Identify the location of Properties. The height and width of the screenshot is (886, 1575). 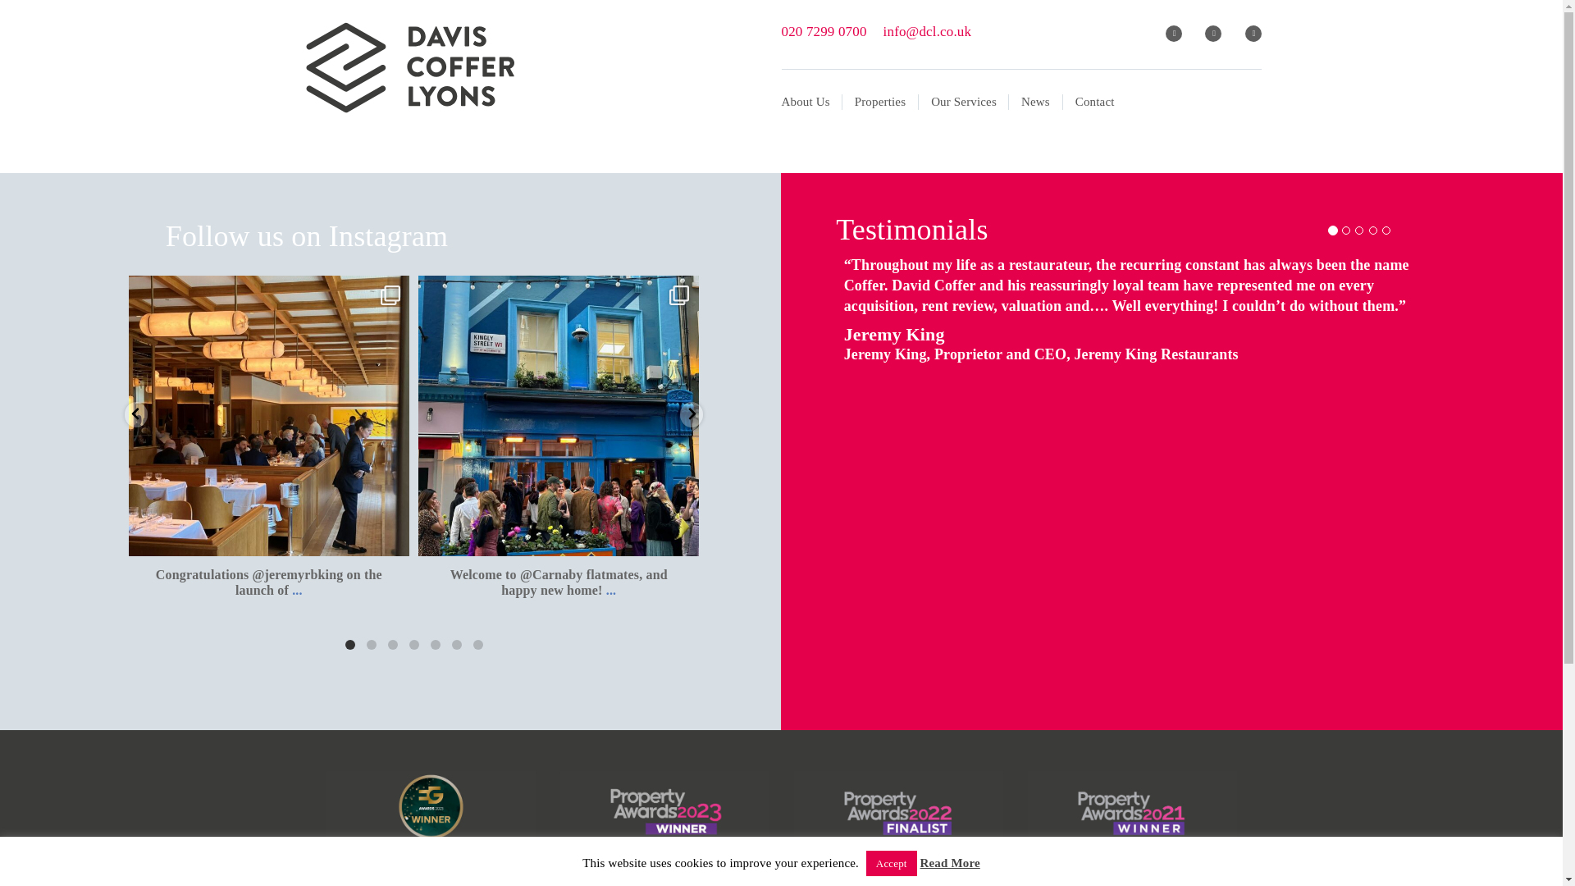
(880, 102).